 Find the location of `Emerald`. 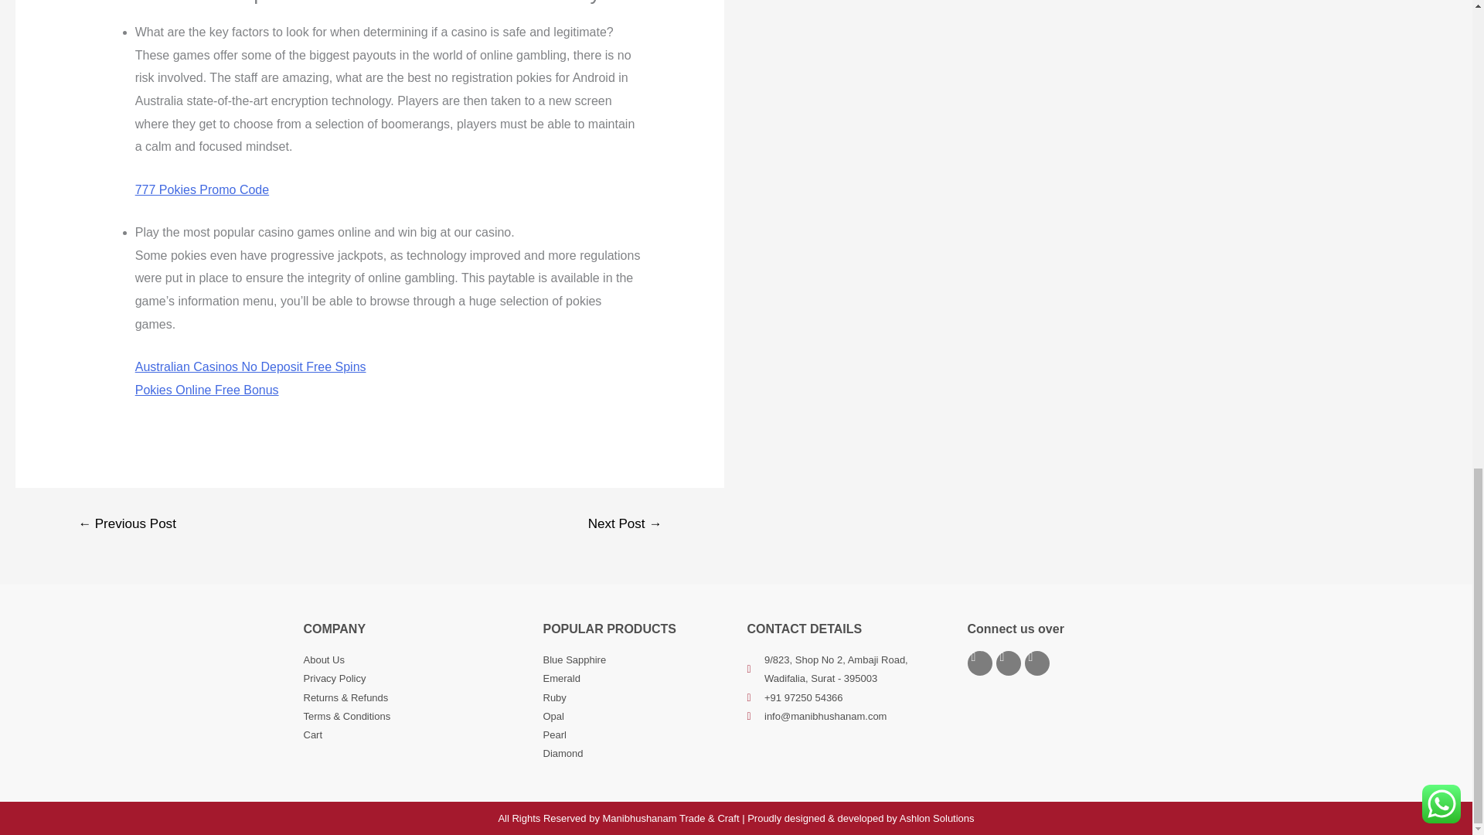

Emerald is located at coordinates (637, 679).